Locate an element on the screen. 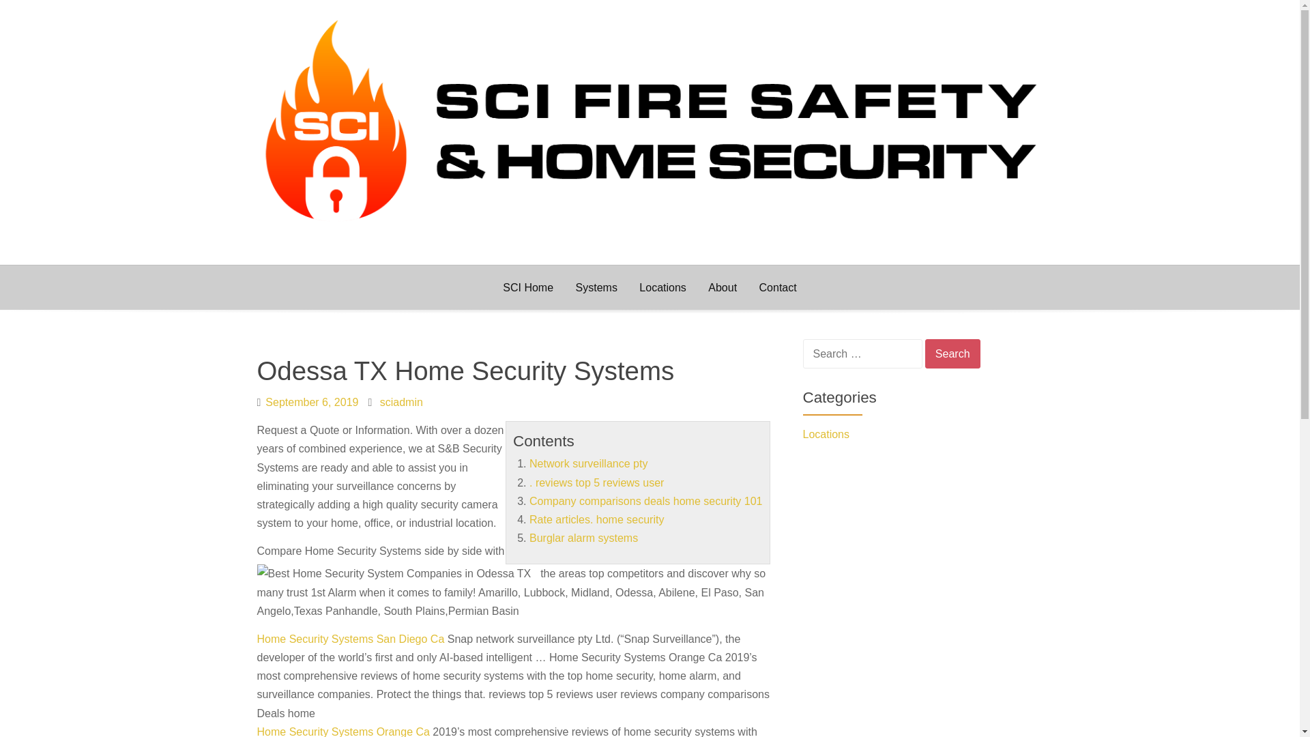  Locations is located at coordinates (922, 434).